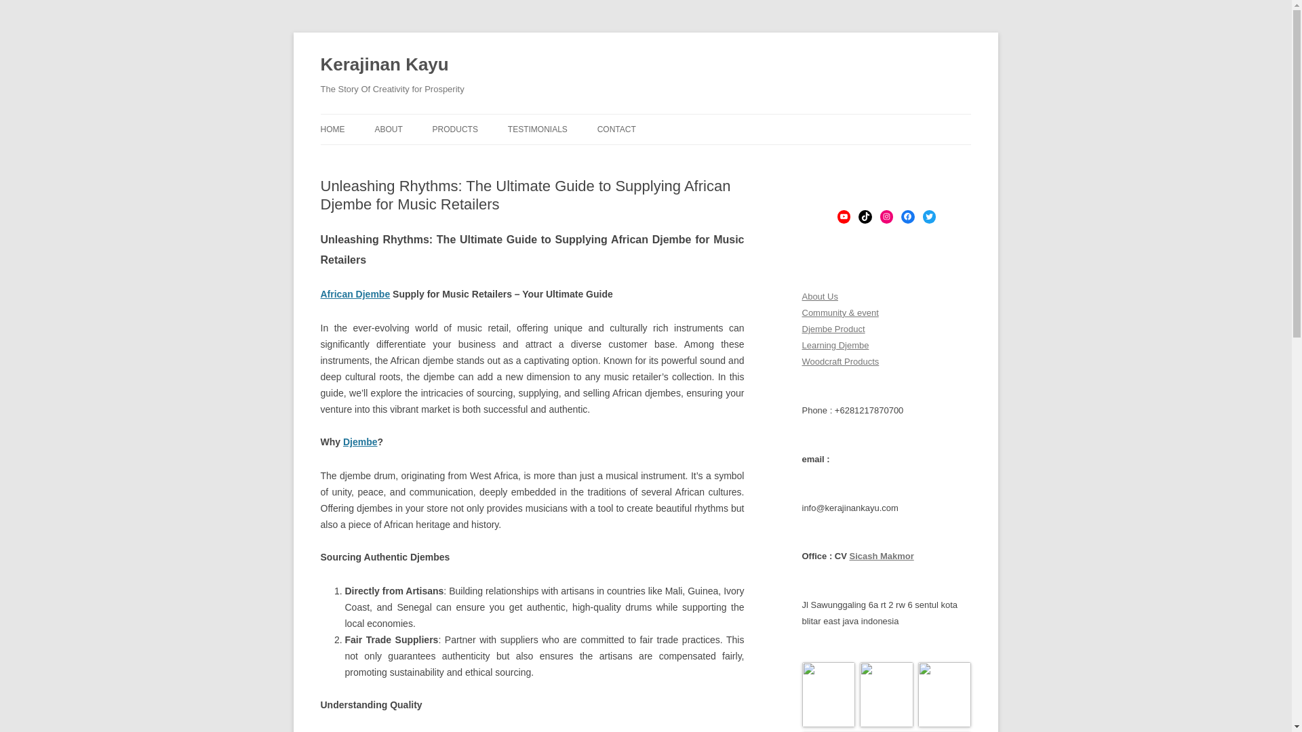  I want to click on About Us, so click(819, 296).